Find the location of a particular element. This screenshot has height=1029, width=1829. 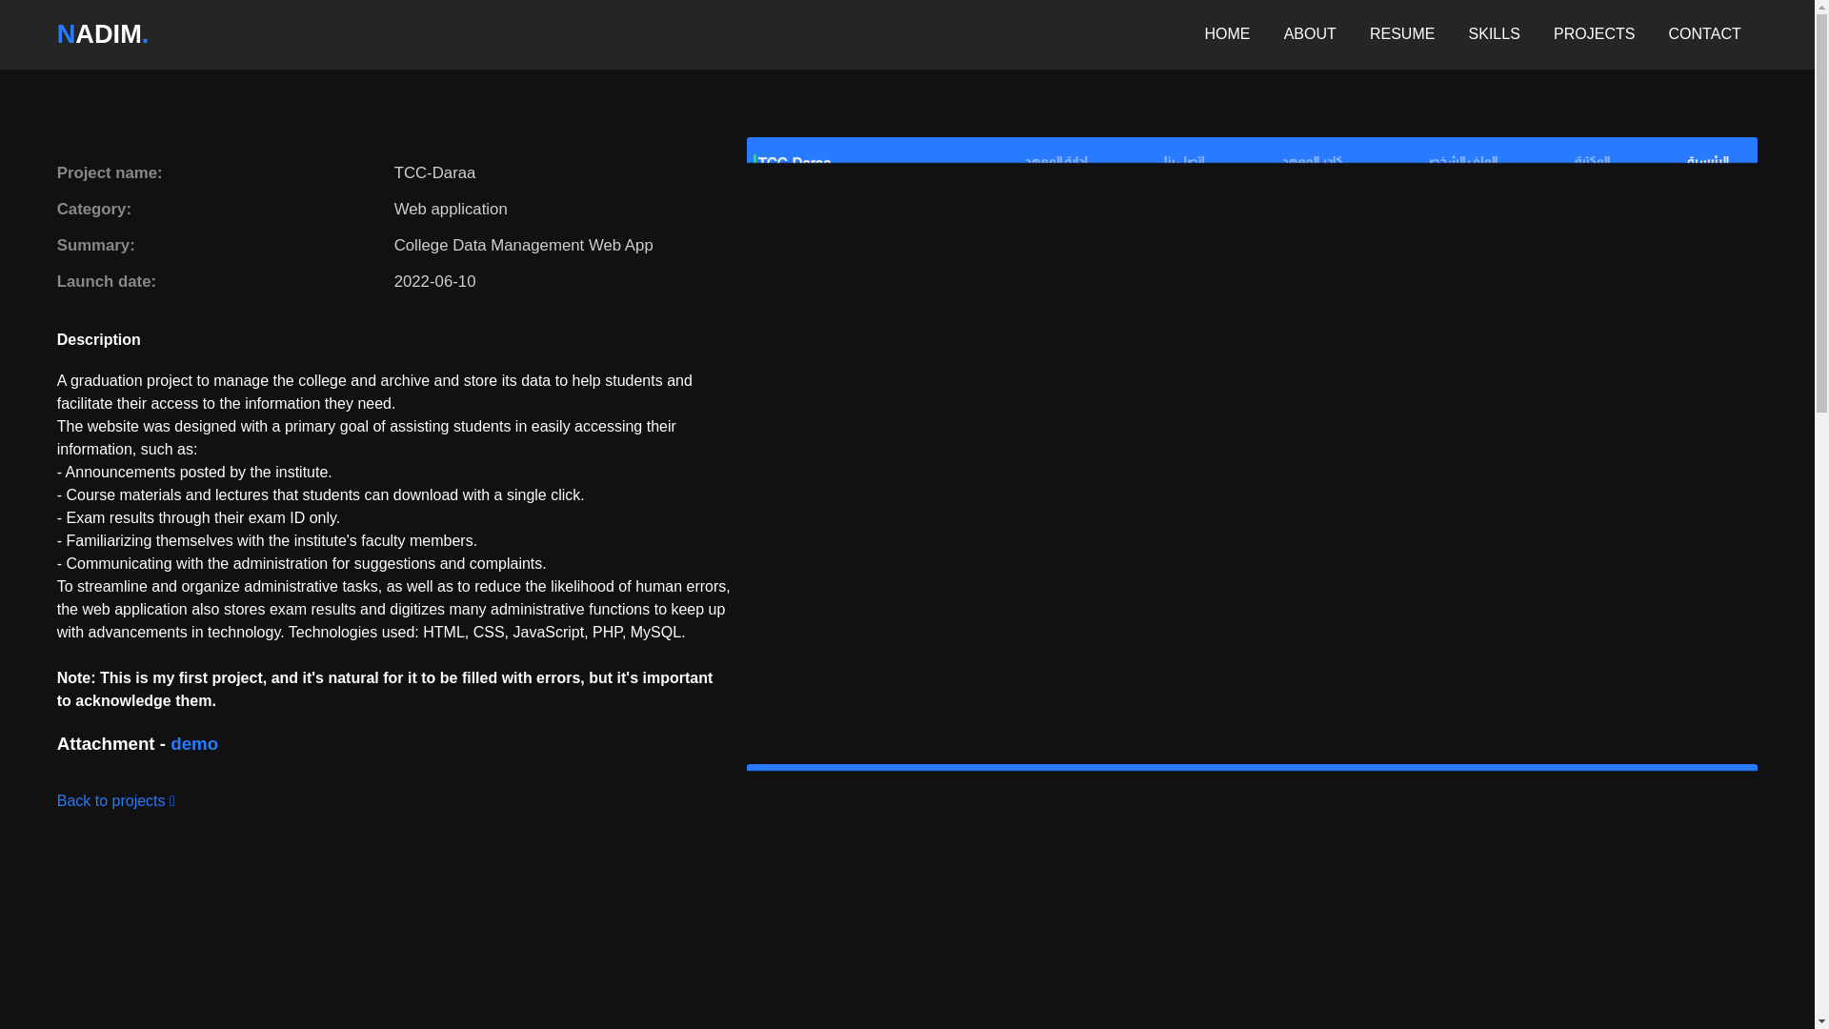

ABOUT is located at coordinates (1310, 34).